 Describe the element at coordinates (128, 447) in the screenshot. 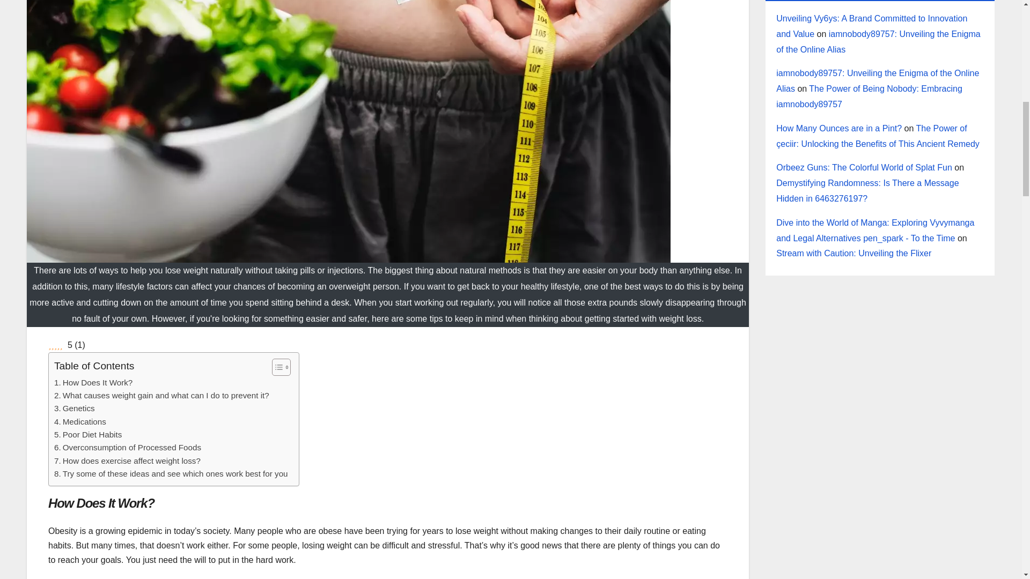

I see `Overconsumption of Processed Foods` at that location.